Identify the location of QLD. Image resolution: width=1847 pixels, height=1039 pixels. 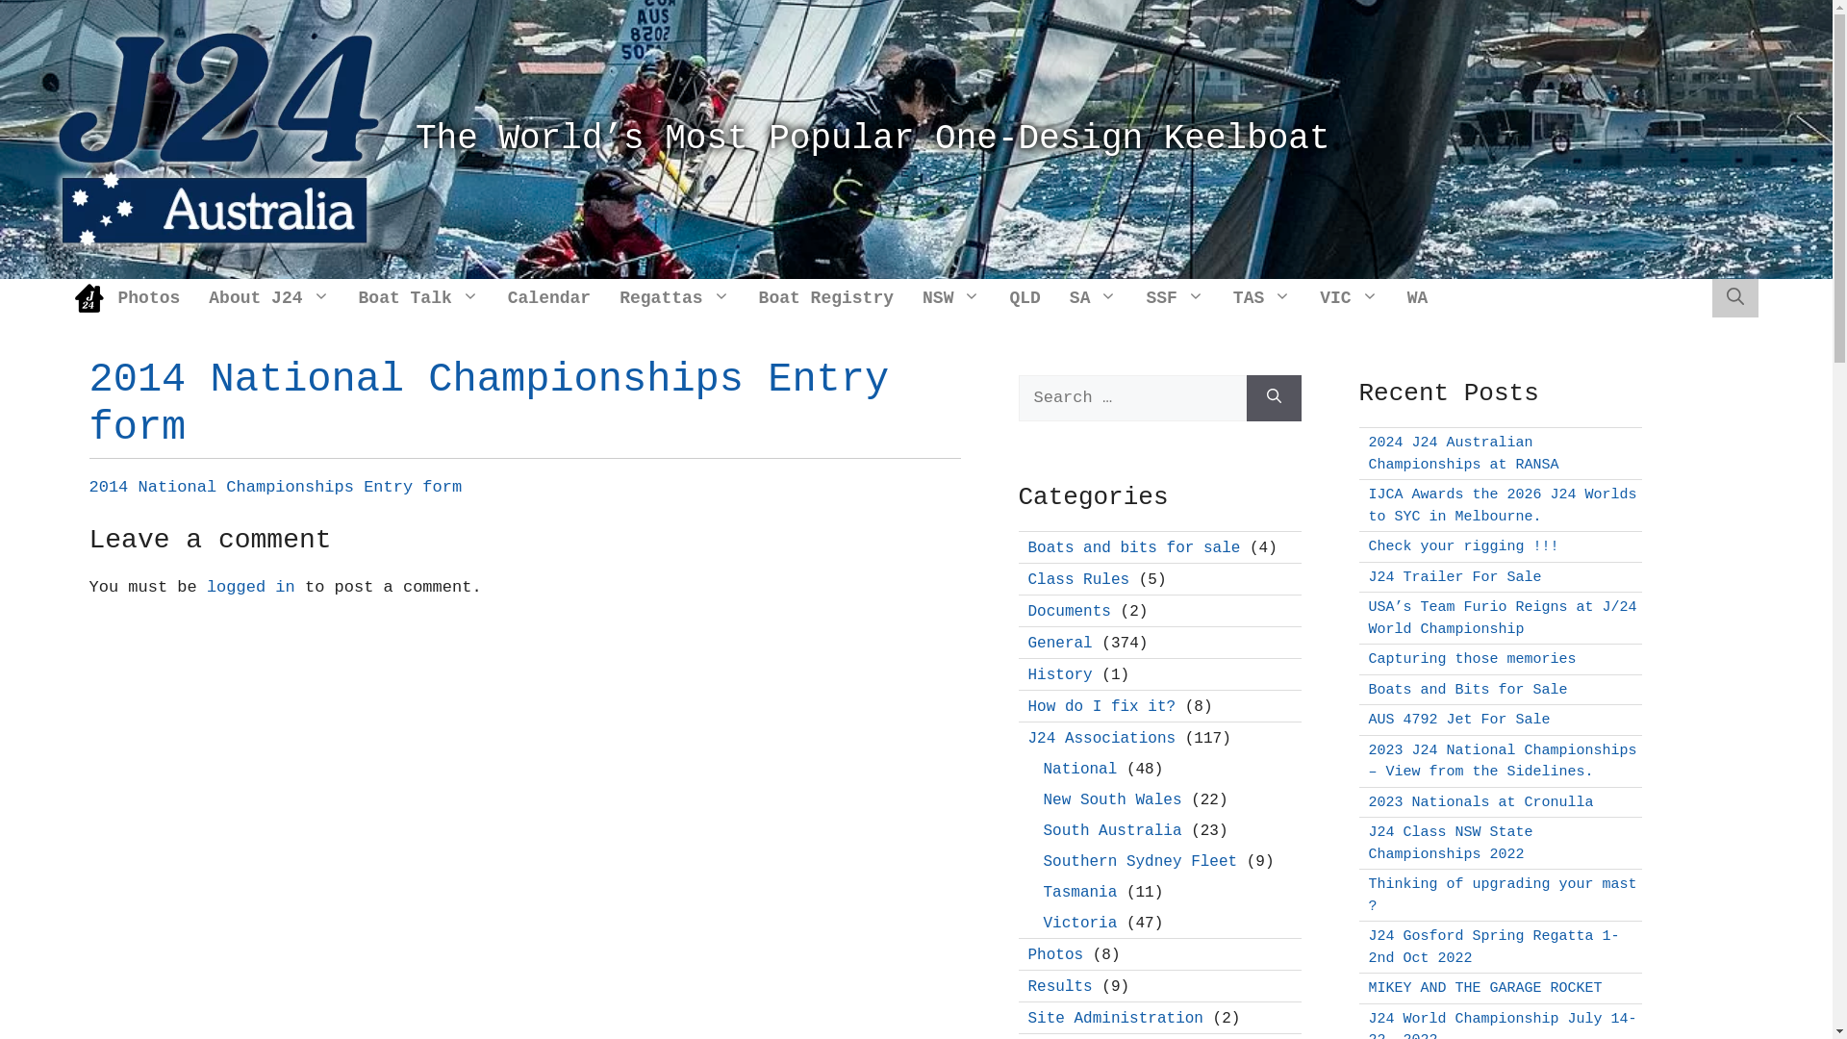
(1025, 298).